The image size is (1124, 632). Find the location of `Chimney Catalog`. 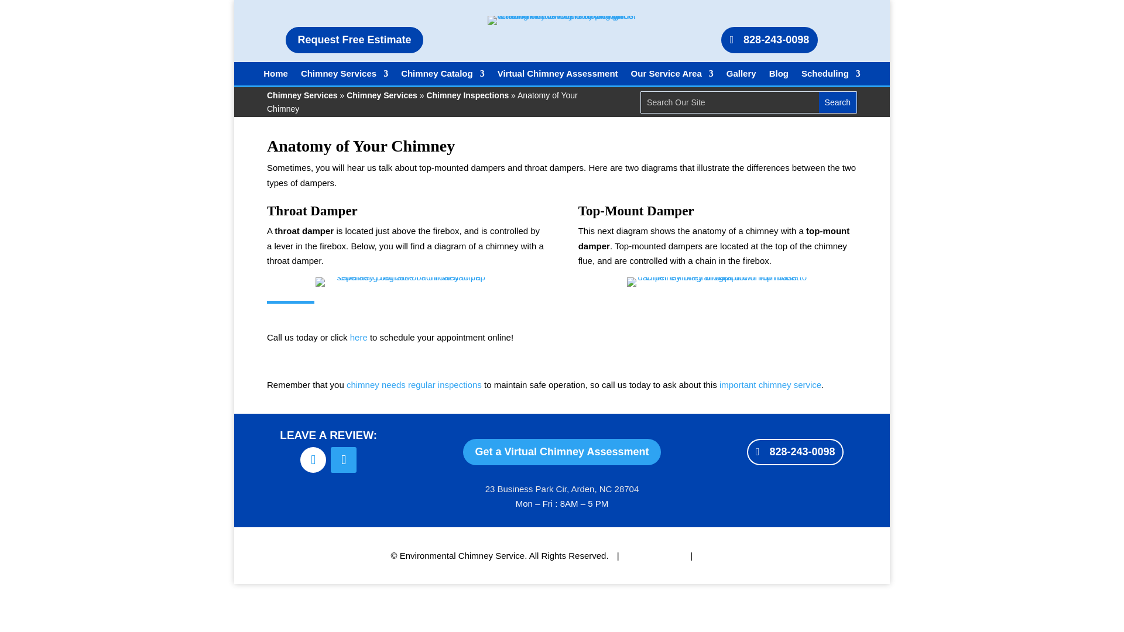

Chimney Catalog is located at coordinates (443, 76).